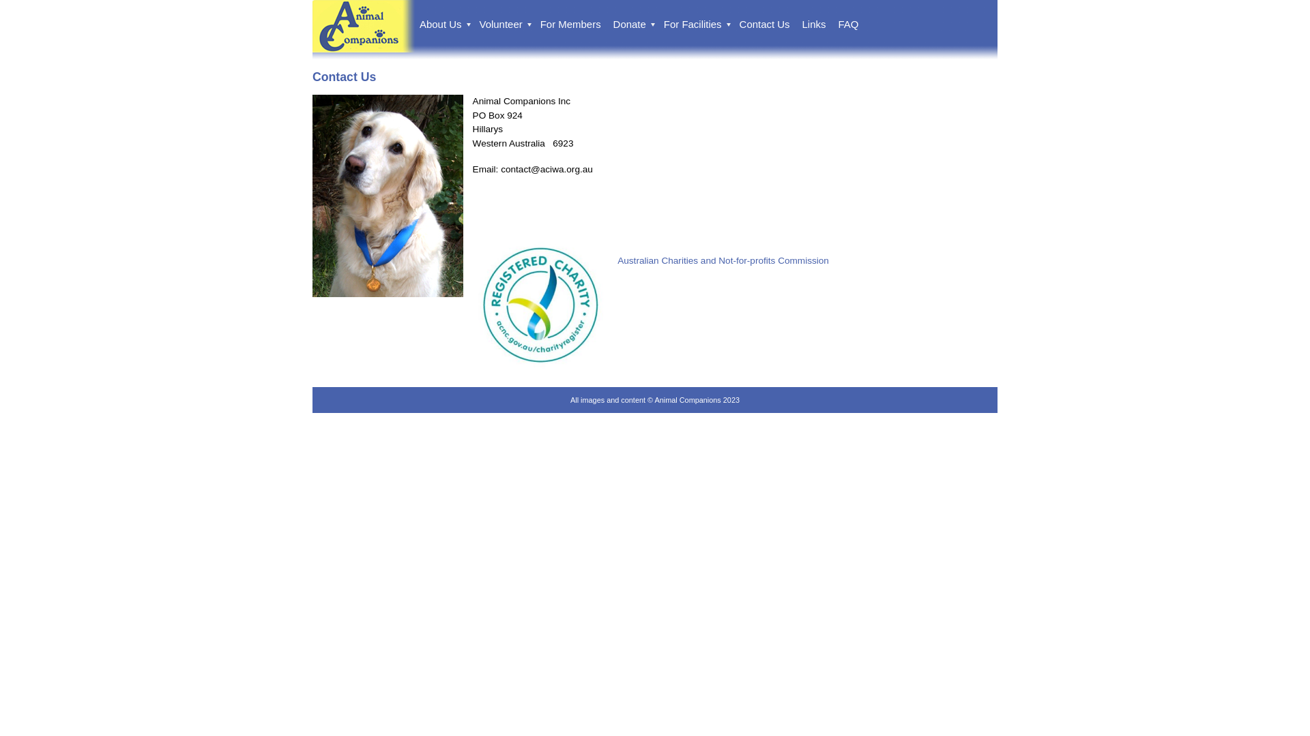 The image size is (1310, 736). What do you see at coordinates (572, 25) in the screenshot?
I see `For Members` at bounding box center [572, 25].